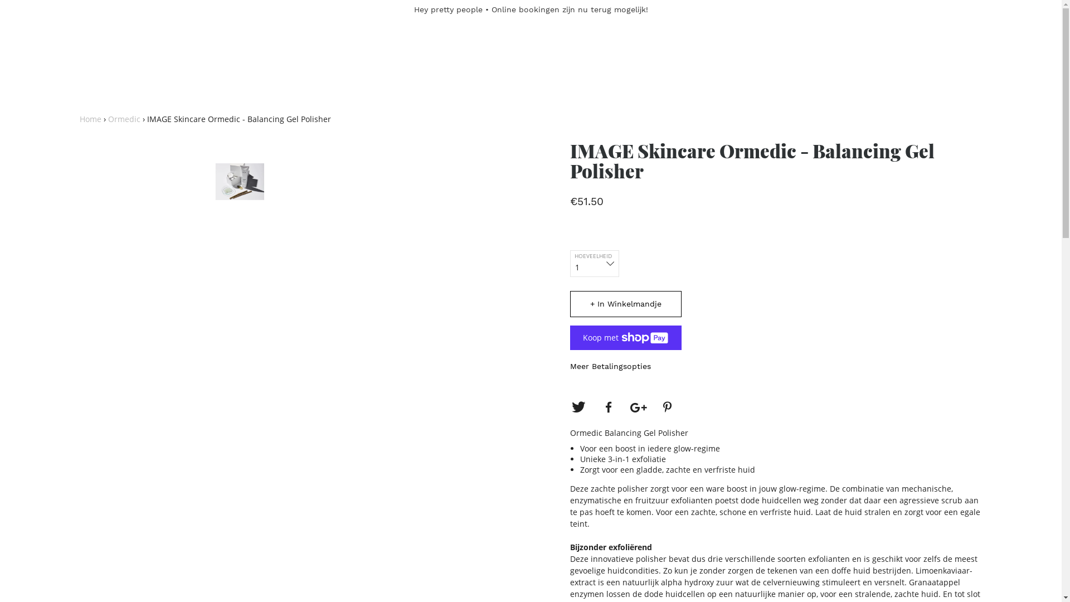  I want to click on Home, so click(90, 119).